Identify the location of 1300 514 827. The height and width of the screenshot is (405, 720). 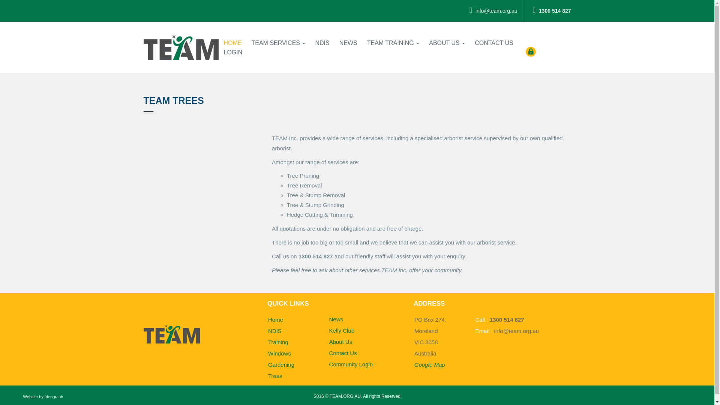
(552, 11).